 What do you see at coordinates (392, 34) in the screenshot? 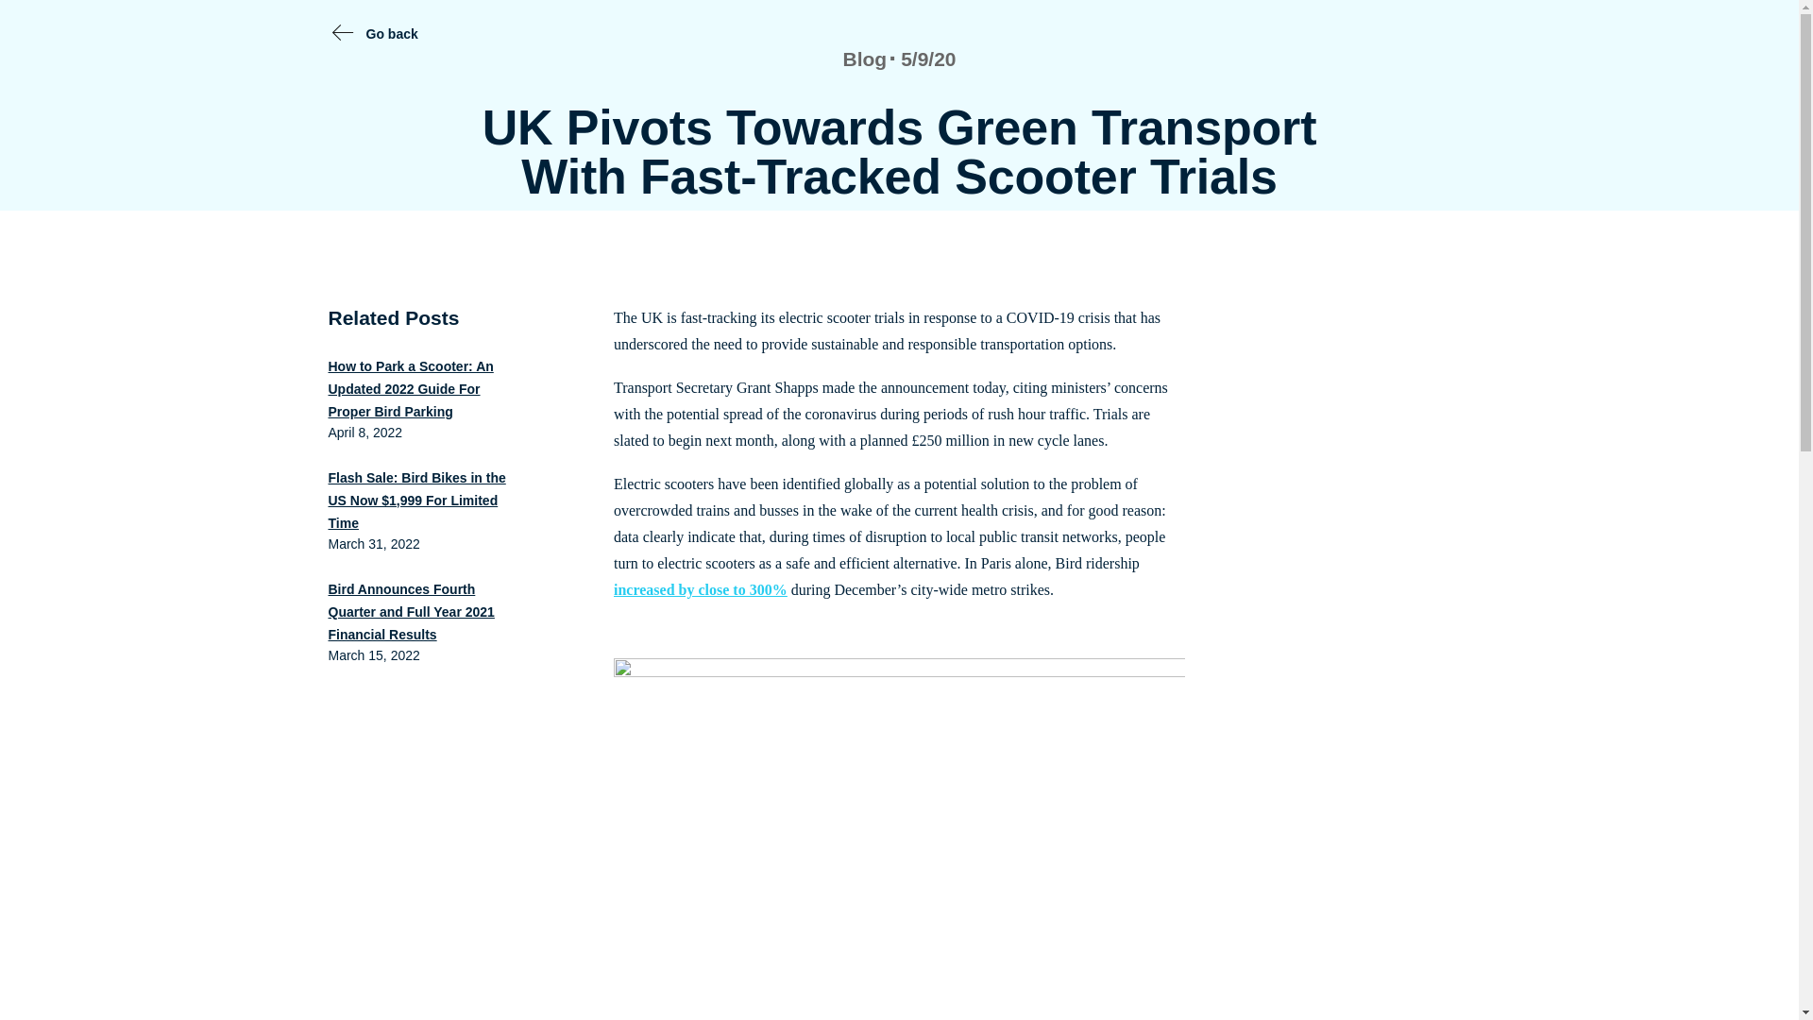
I see `Go back` at bounding box center [392, 34].